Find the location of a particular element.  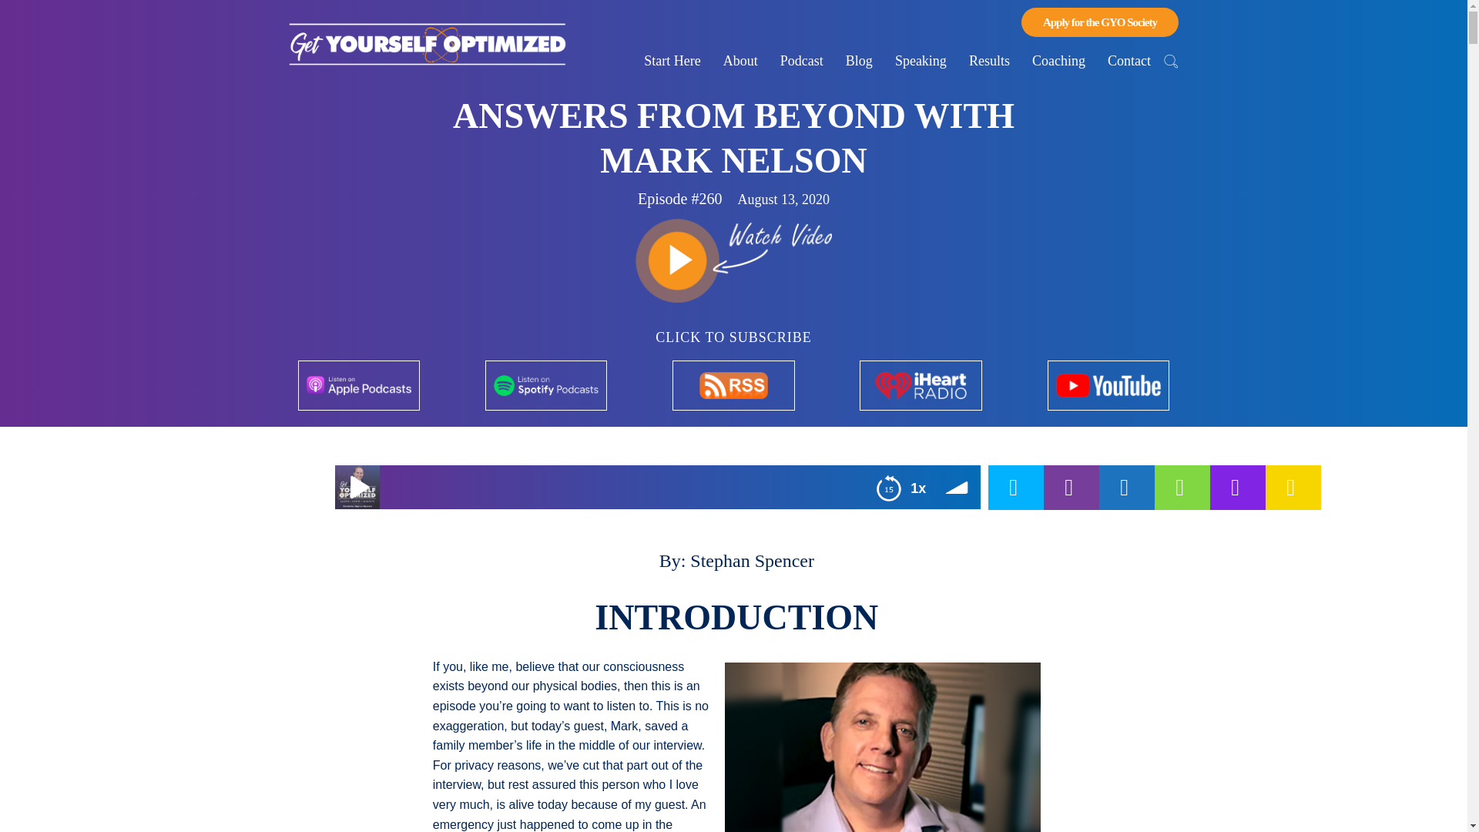

Start Here is located at coordinates (672, 61).